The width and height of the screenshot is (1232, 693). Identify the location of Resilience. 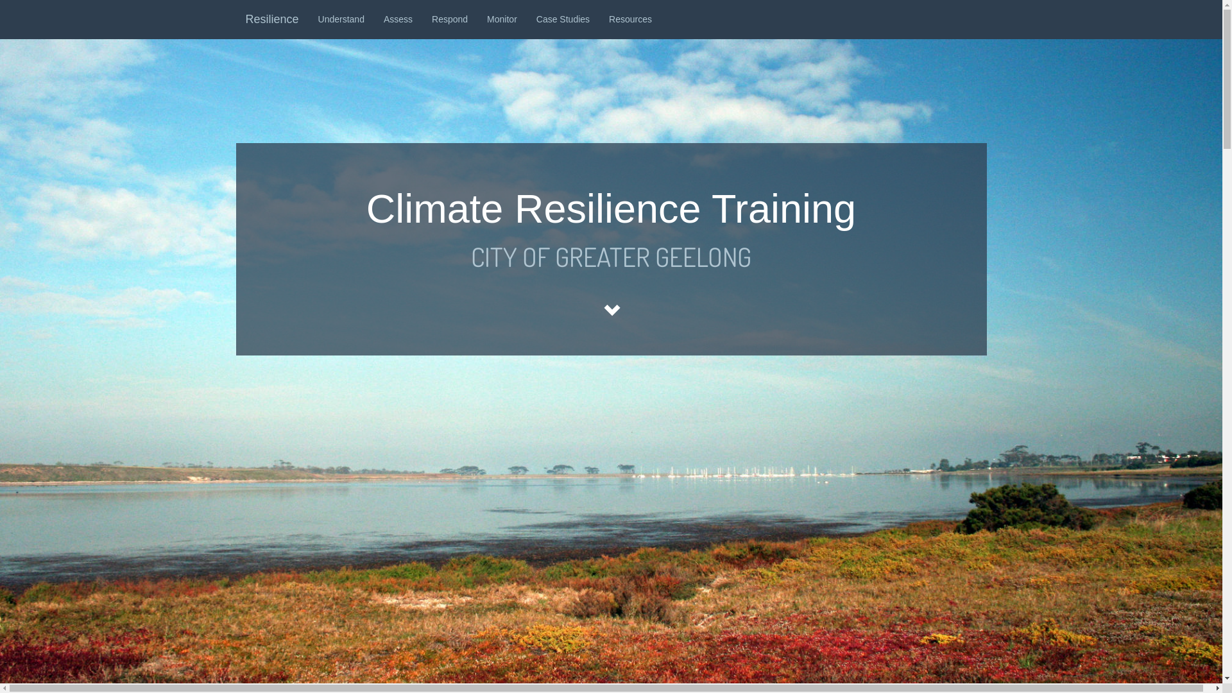
(272, 19).